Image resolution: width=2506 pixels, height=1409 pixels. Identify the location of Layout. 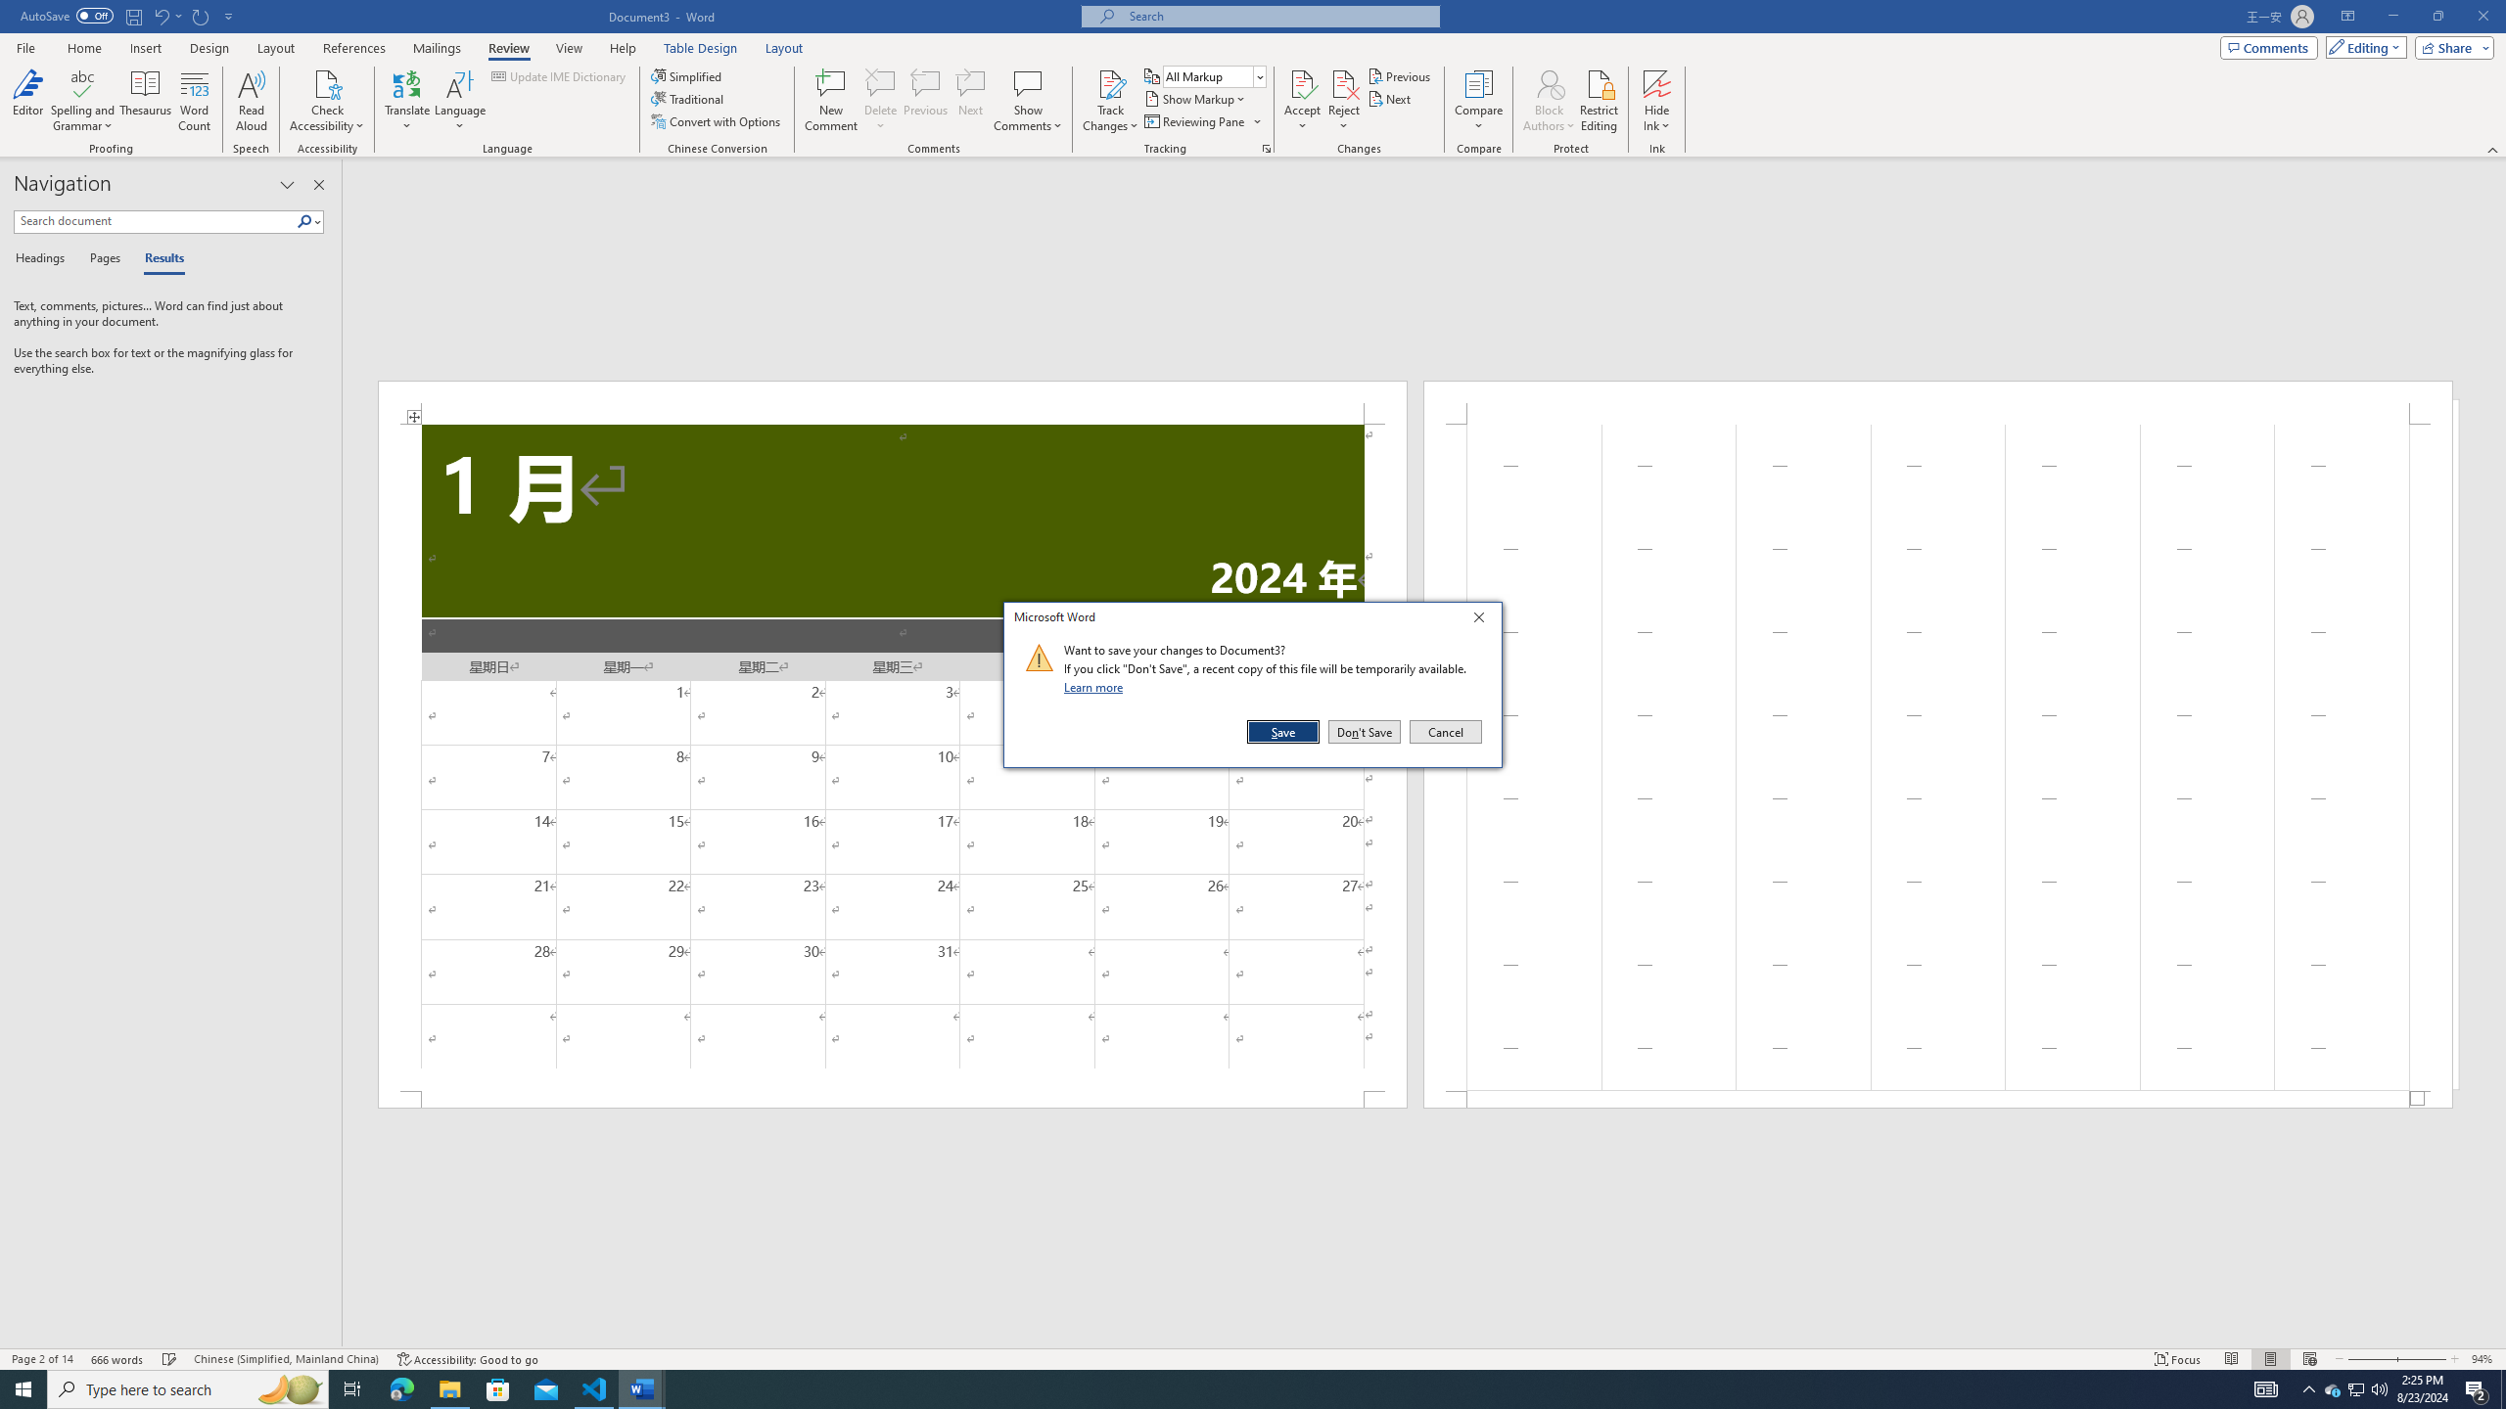
(784, 48).